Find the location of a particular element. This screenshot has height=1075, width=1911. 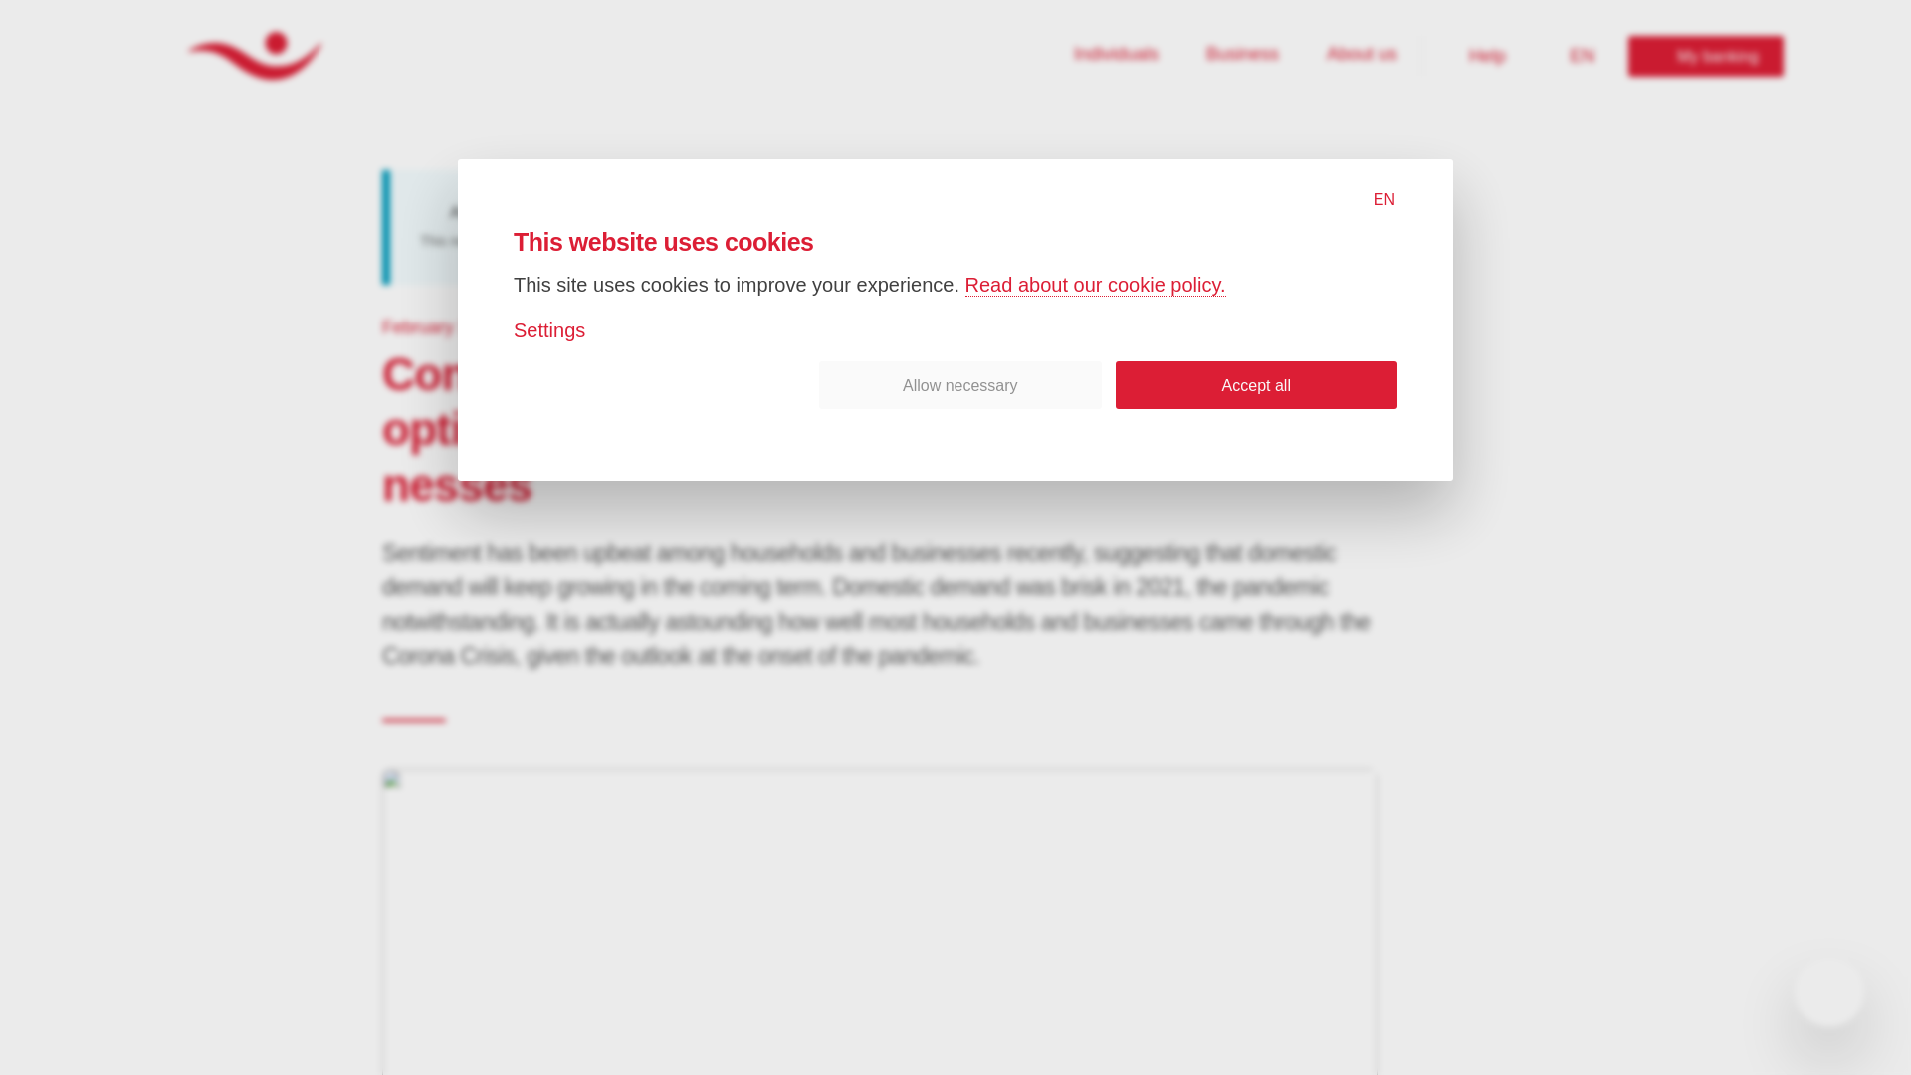

Select language is located at coordinates (1579, 56).